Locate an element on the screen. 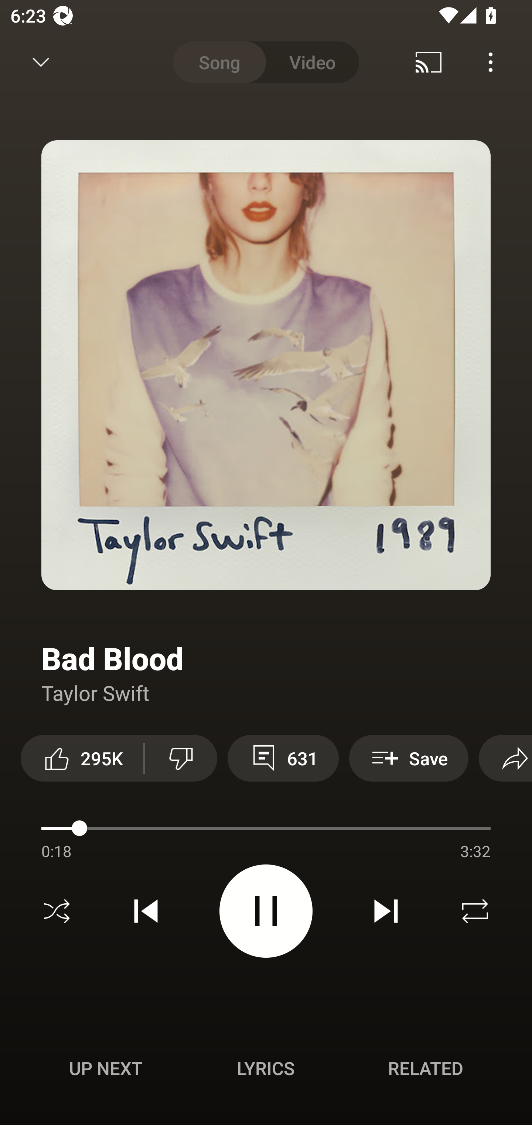 The width and height of the screenshot is (532, 1125). Menu is located at coordinates (491, 62).